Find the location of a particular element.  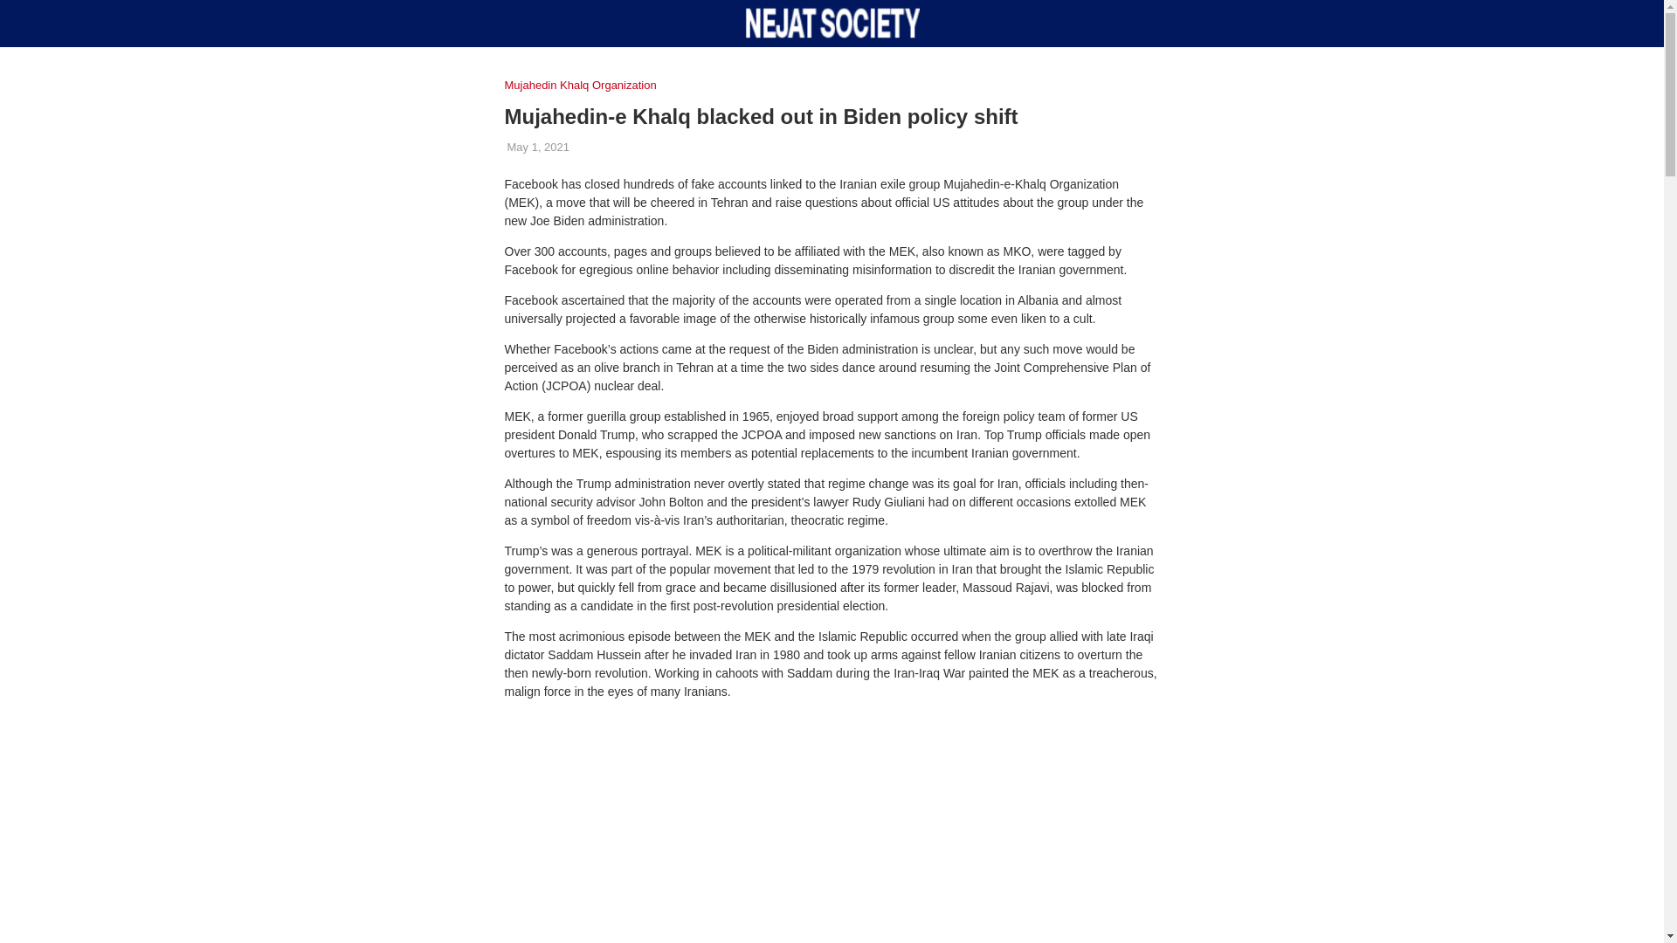

May 1, 2021 is located at coordinates (538, 147).